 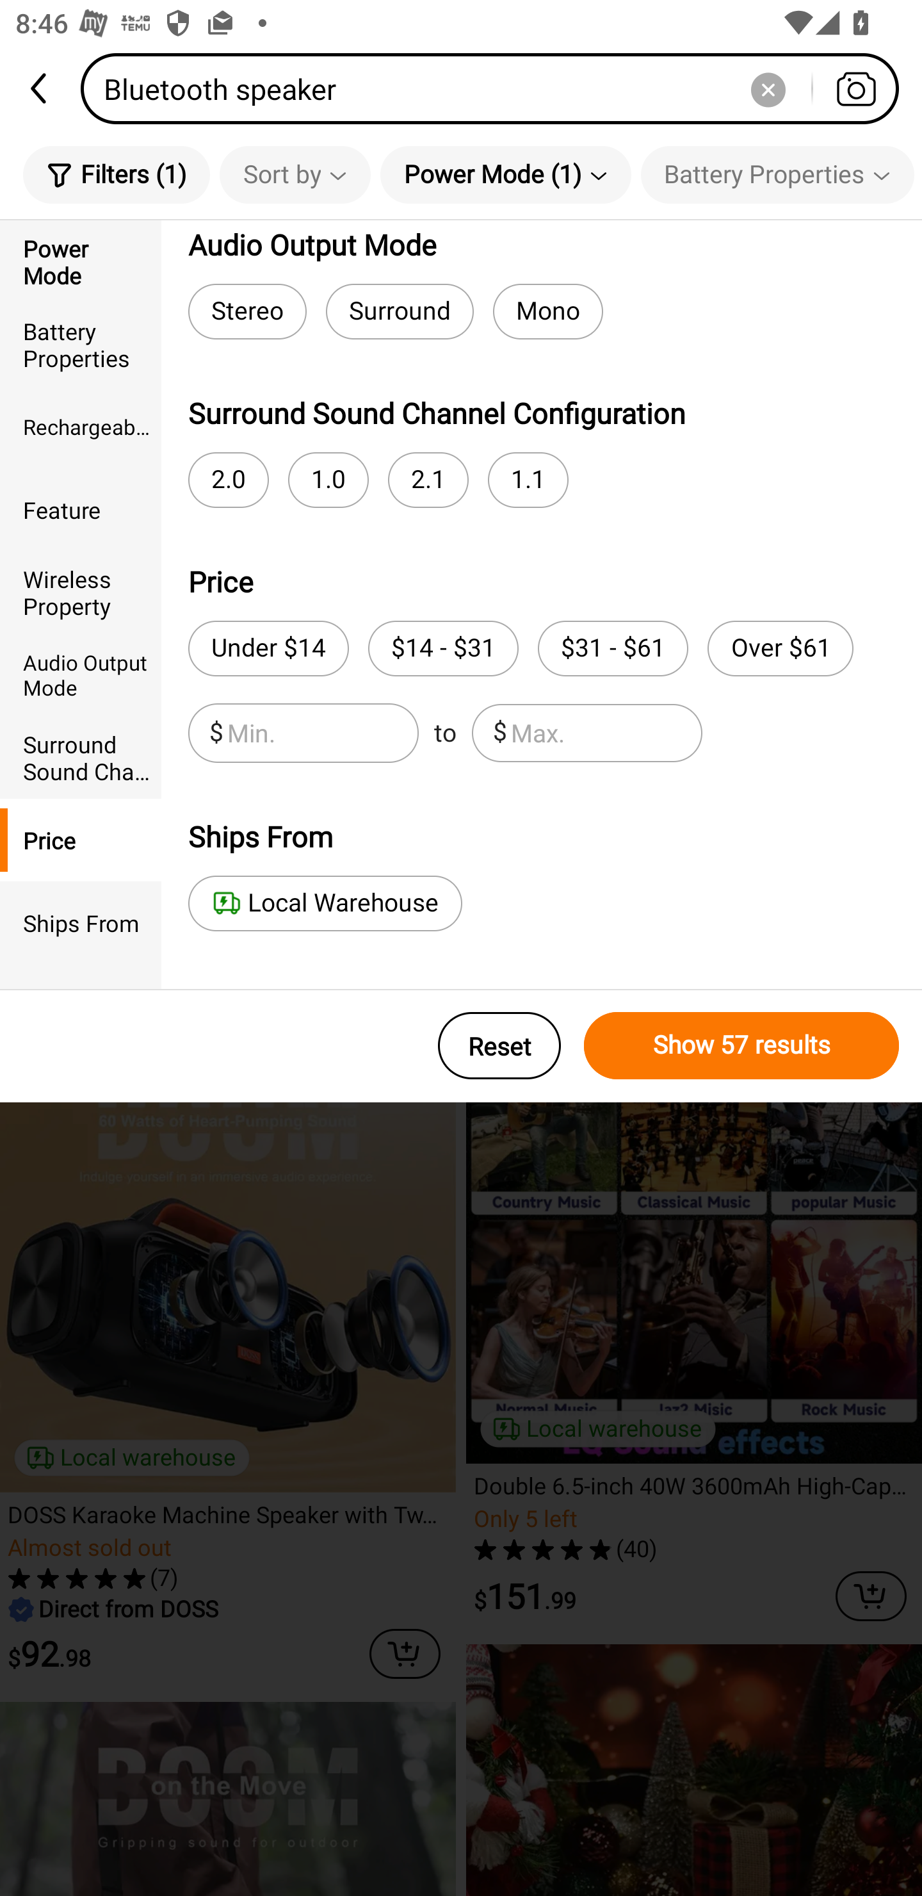 I want to click on Battery Properties, so click(x=777, y=174).